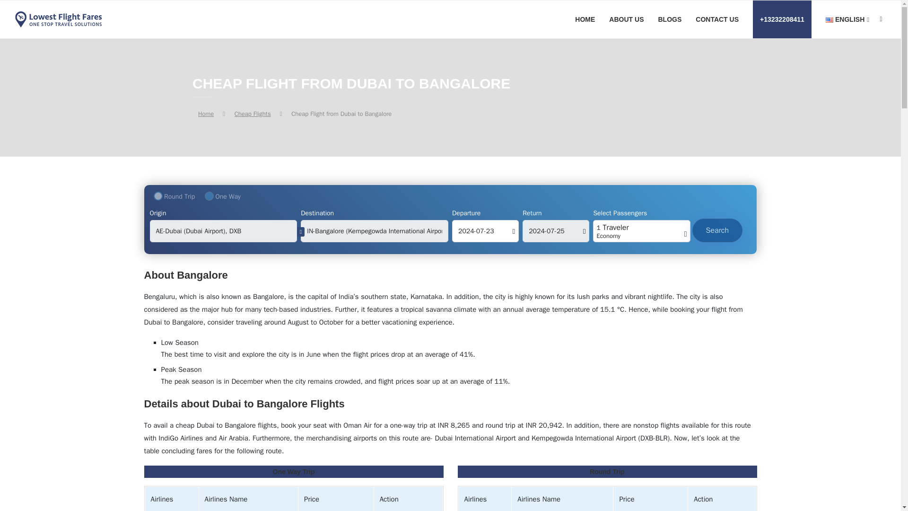 The height and width of the screenshot is (511, 908). I want to click on CONTACT US, so click(717, 19).